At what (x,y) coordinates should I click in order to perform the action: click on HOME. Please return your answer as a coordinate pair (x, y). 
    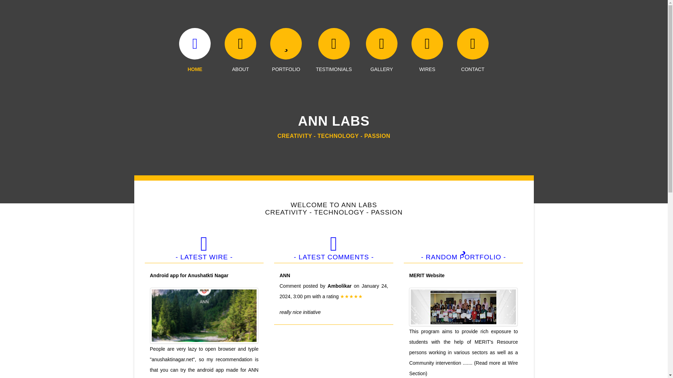
    Looking at the image, I should click on (195, 63).